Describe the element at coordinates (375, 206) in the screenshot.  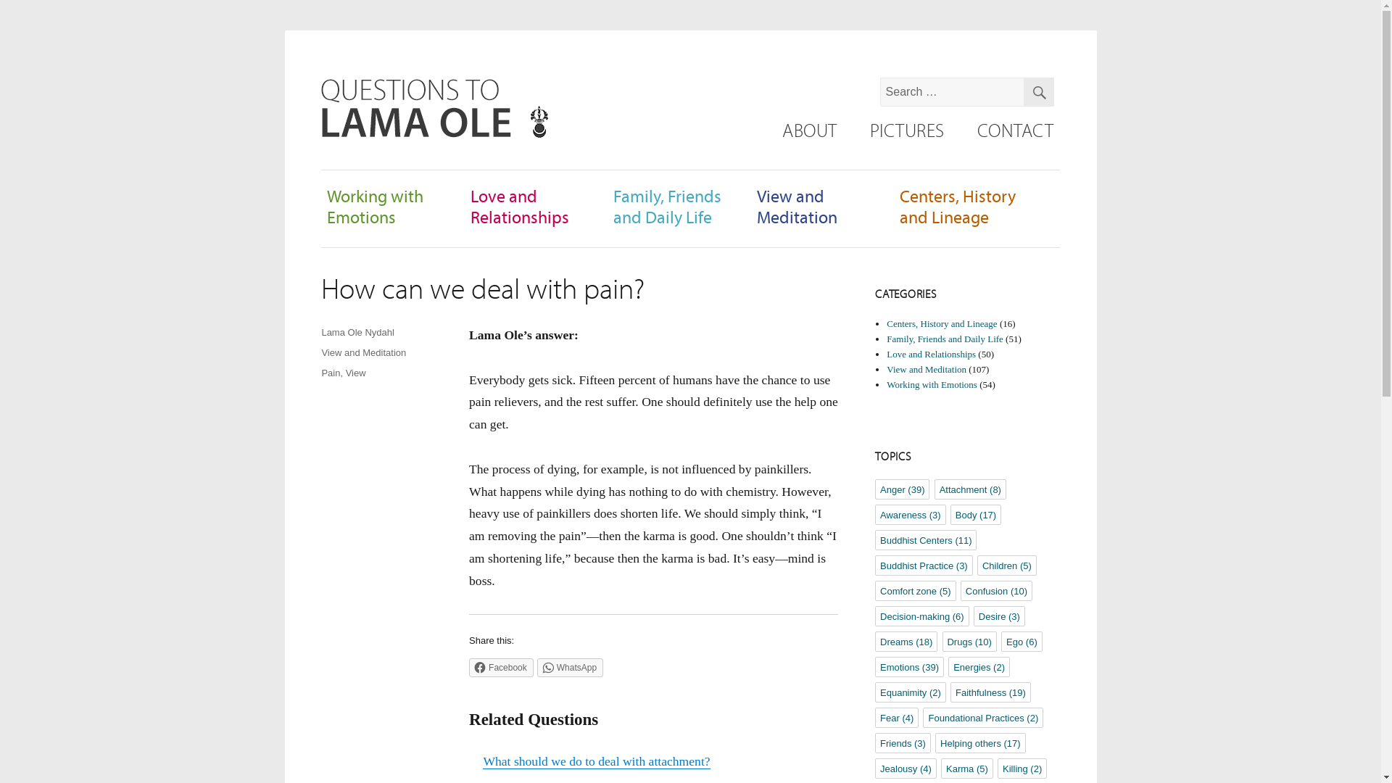
I see `Working with Emotions` at that location.